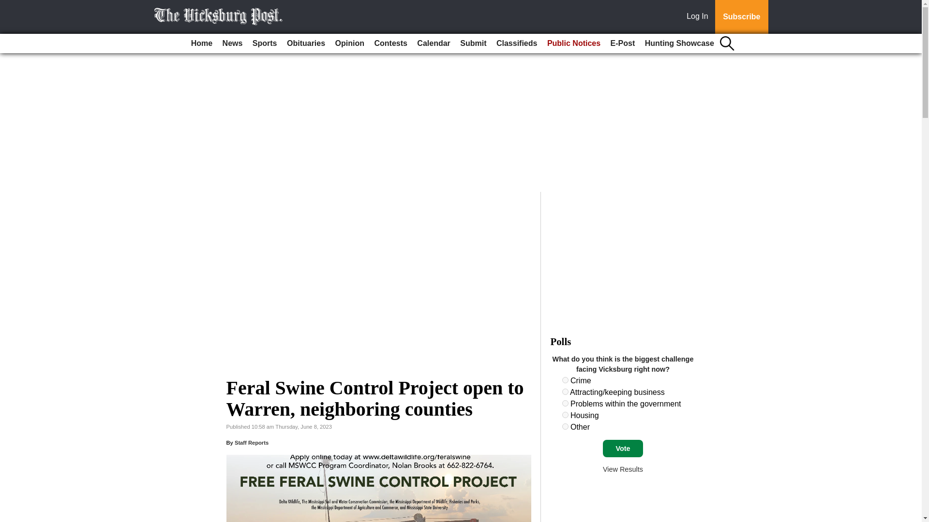  I want to click on E-Post, so click(622, 43).